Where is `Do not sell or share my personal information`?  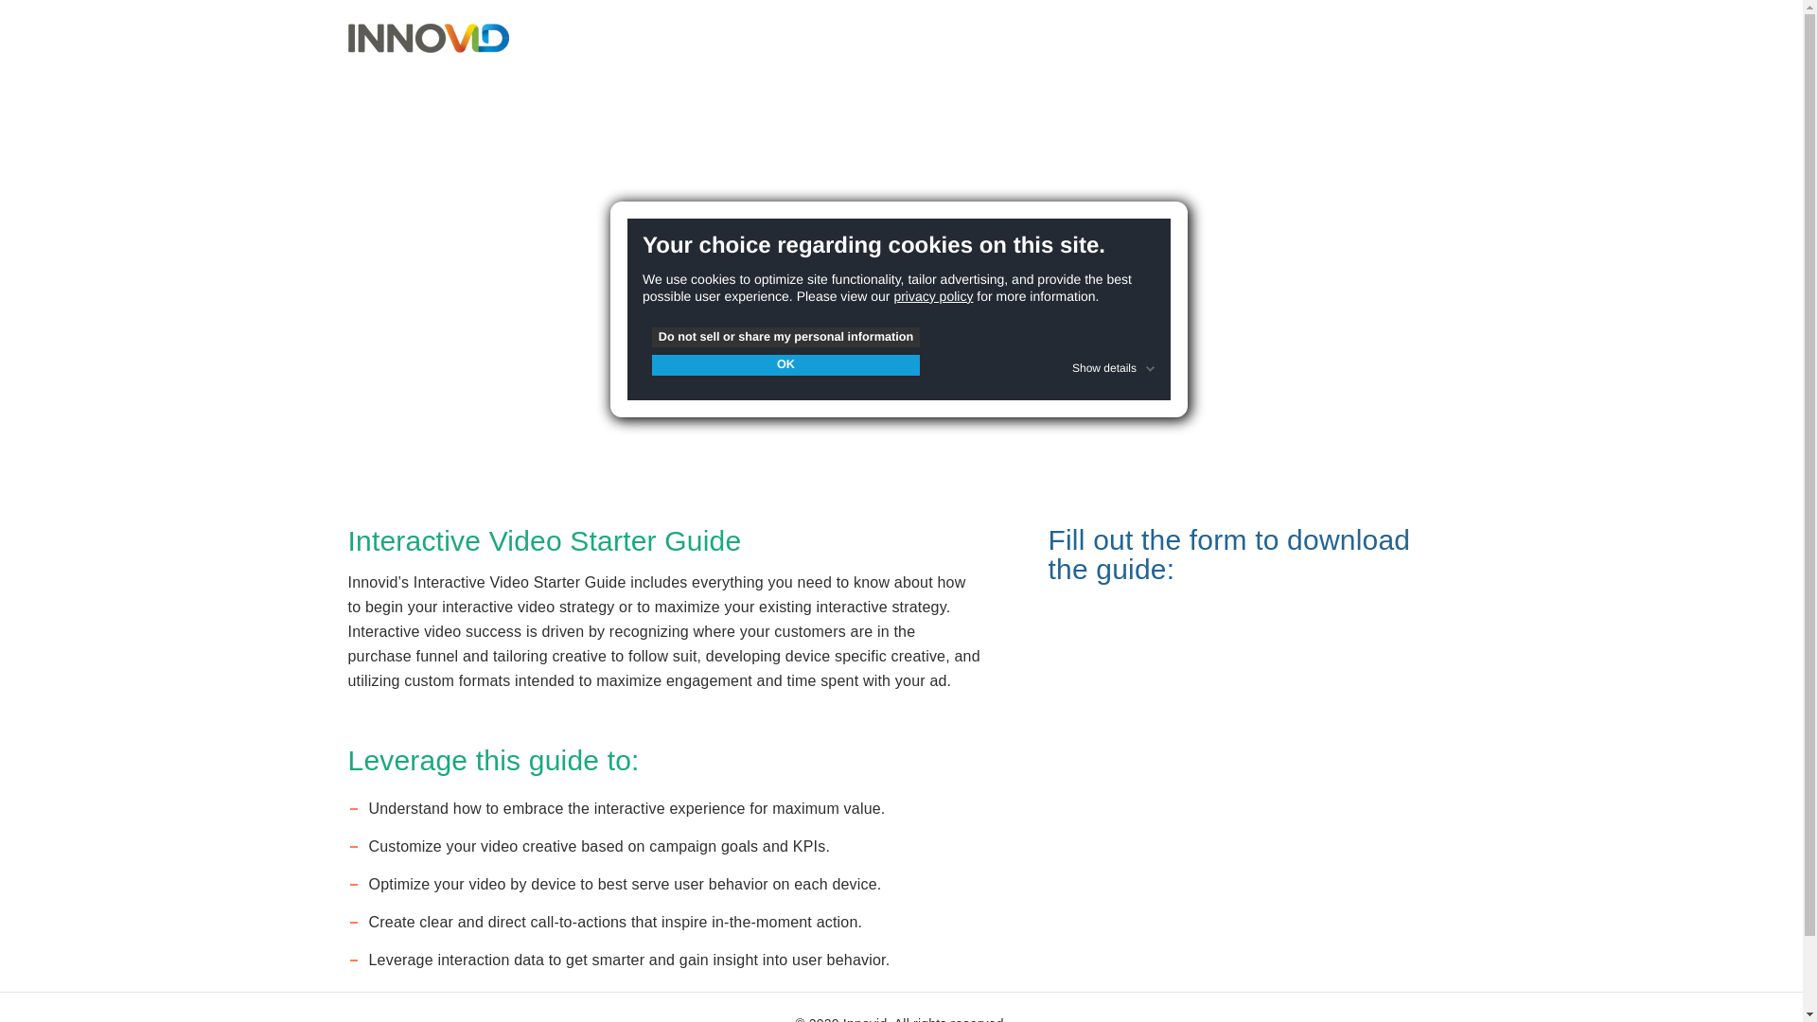
Do not sell or share my personal information is located at coordinates (785, 337).